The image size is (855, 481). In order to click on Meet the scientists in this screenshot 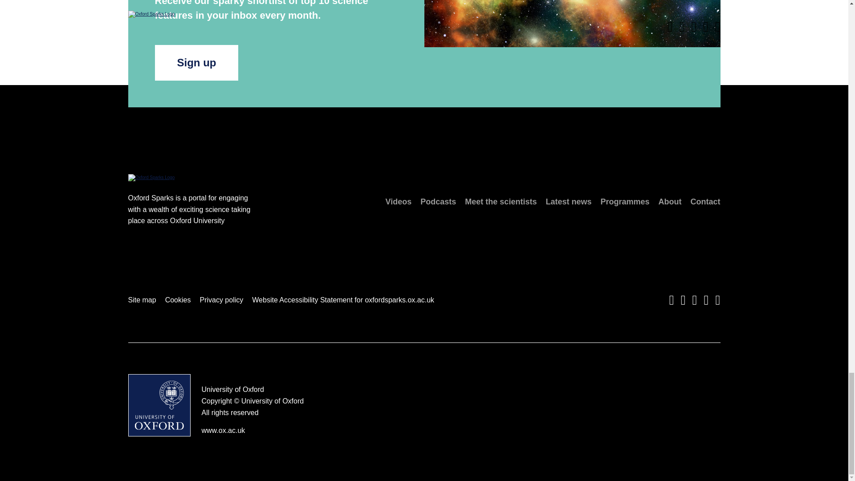, I will do `click(501, 201)`.